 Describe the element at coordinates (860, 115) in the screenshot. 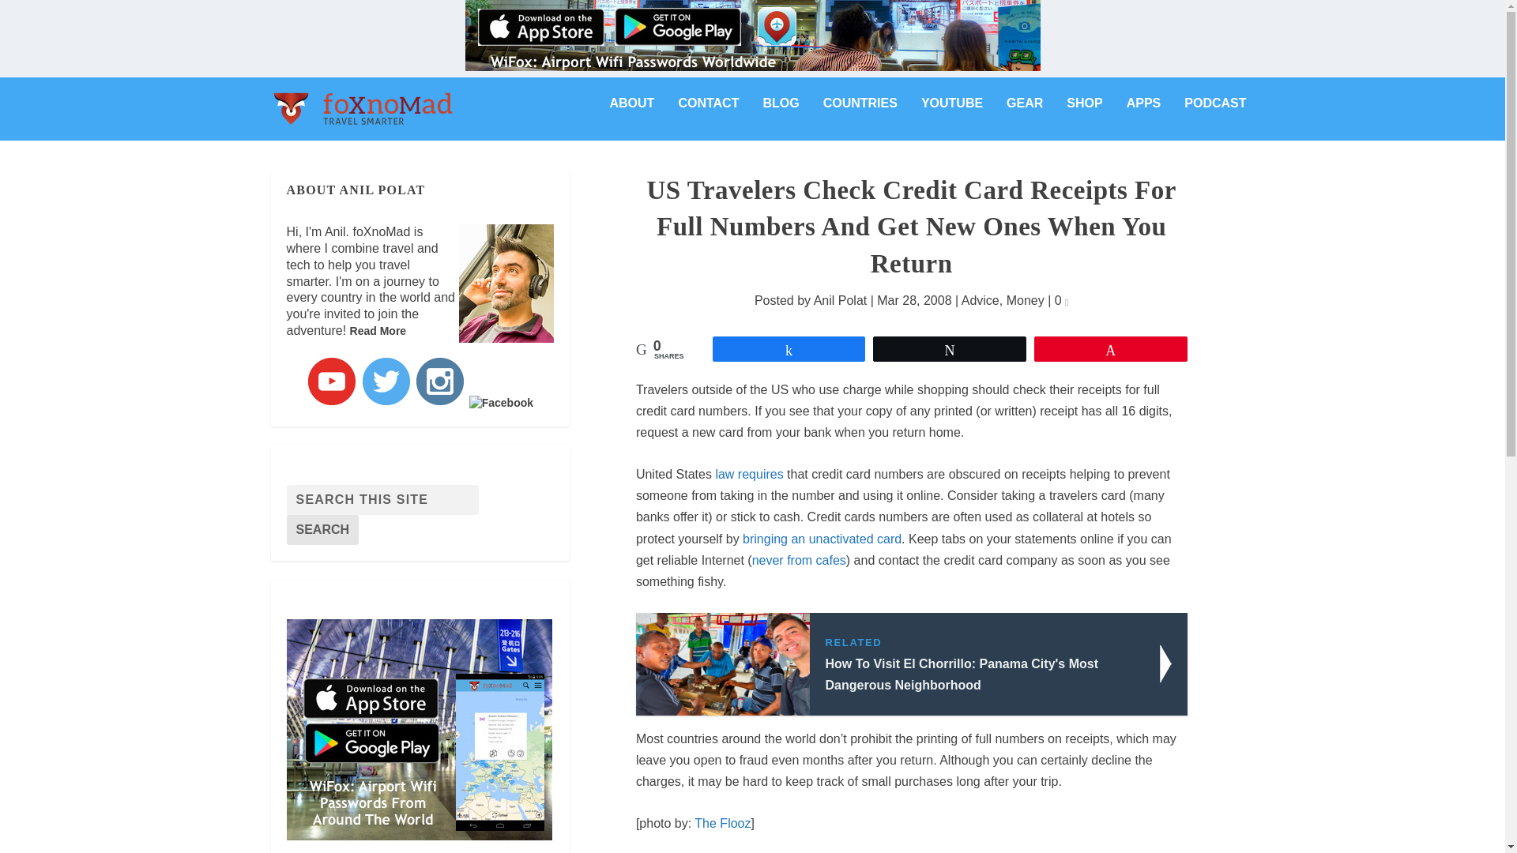

I see `COUNTRIES` at that location.